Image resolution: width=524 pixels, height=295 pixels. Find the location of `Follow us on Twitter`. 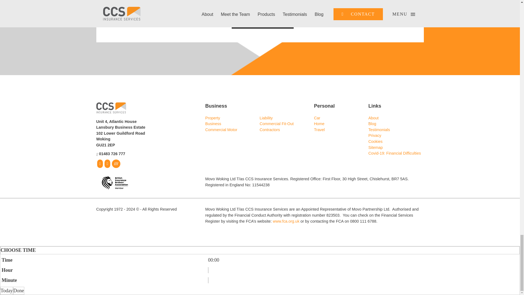

Follow us on Twitter is located at coordinates (99, 164).